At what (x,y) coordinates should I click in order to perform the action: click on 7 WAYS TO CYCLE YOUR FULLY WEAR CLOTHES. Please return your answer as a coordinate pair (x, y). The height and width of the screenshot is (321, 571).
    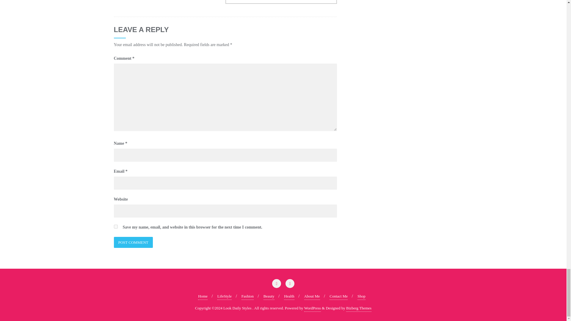
    Looking at the image, I should click on (281, 2).